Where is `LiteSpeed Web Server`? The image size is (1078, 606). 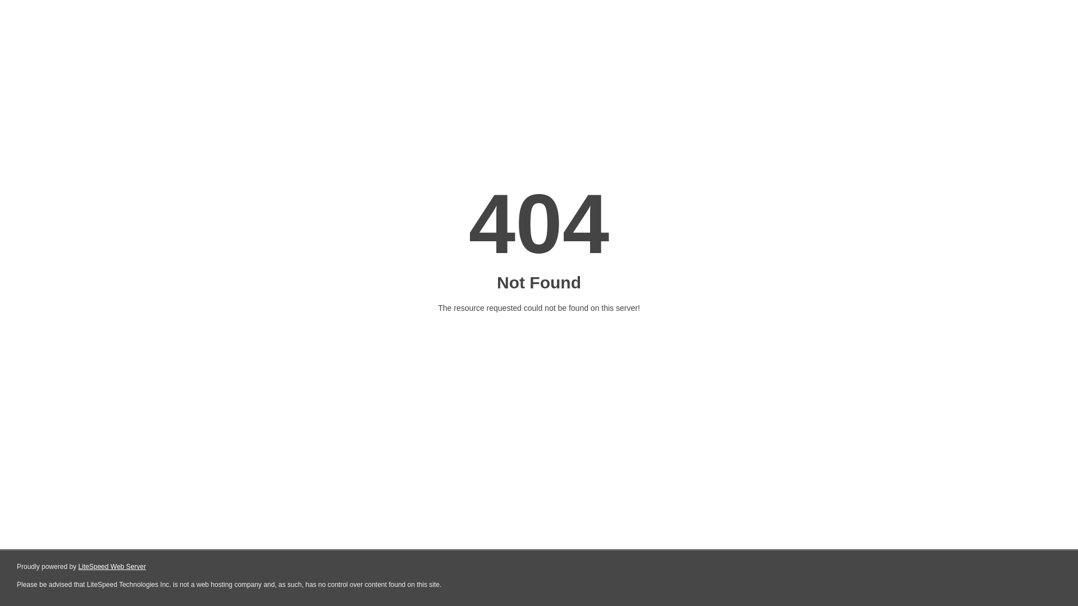 LiteSpeed Web Server is located at coordinates (112, 567).